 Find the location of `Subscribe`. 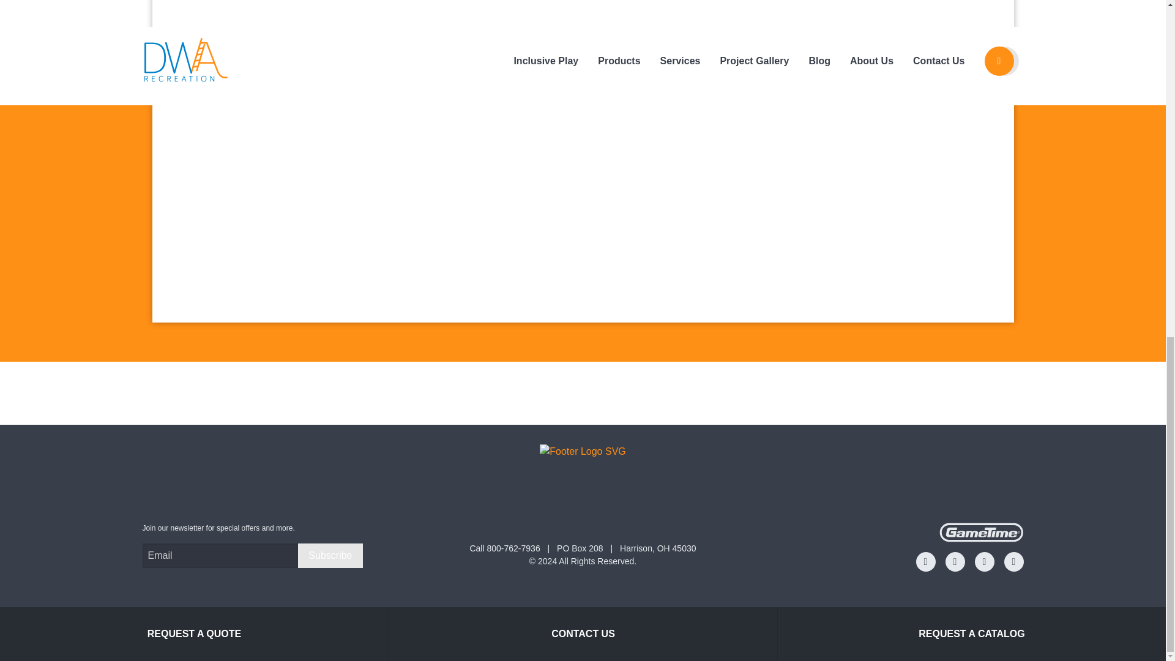

Subscribe is located at coordinates (330, 555).